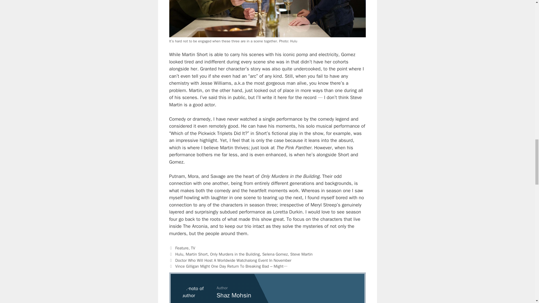 Image resolution: width=539 pixels, height=303 pixels. Describe the element at coordinates (197, 254) in the screenshot. I see `Martin Short` at that location.